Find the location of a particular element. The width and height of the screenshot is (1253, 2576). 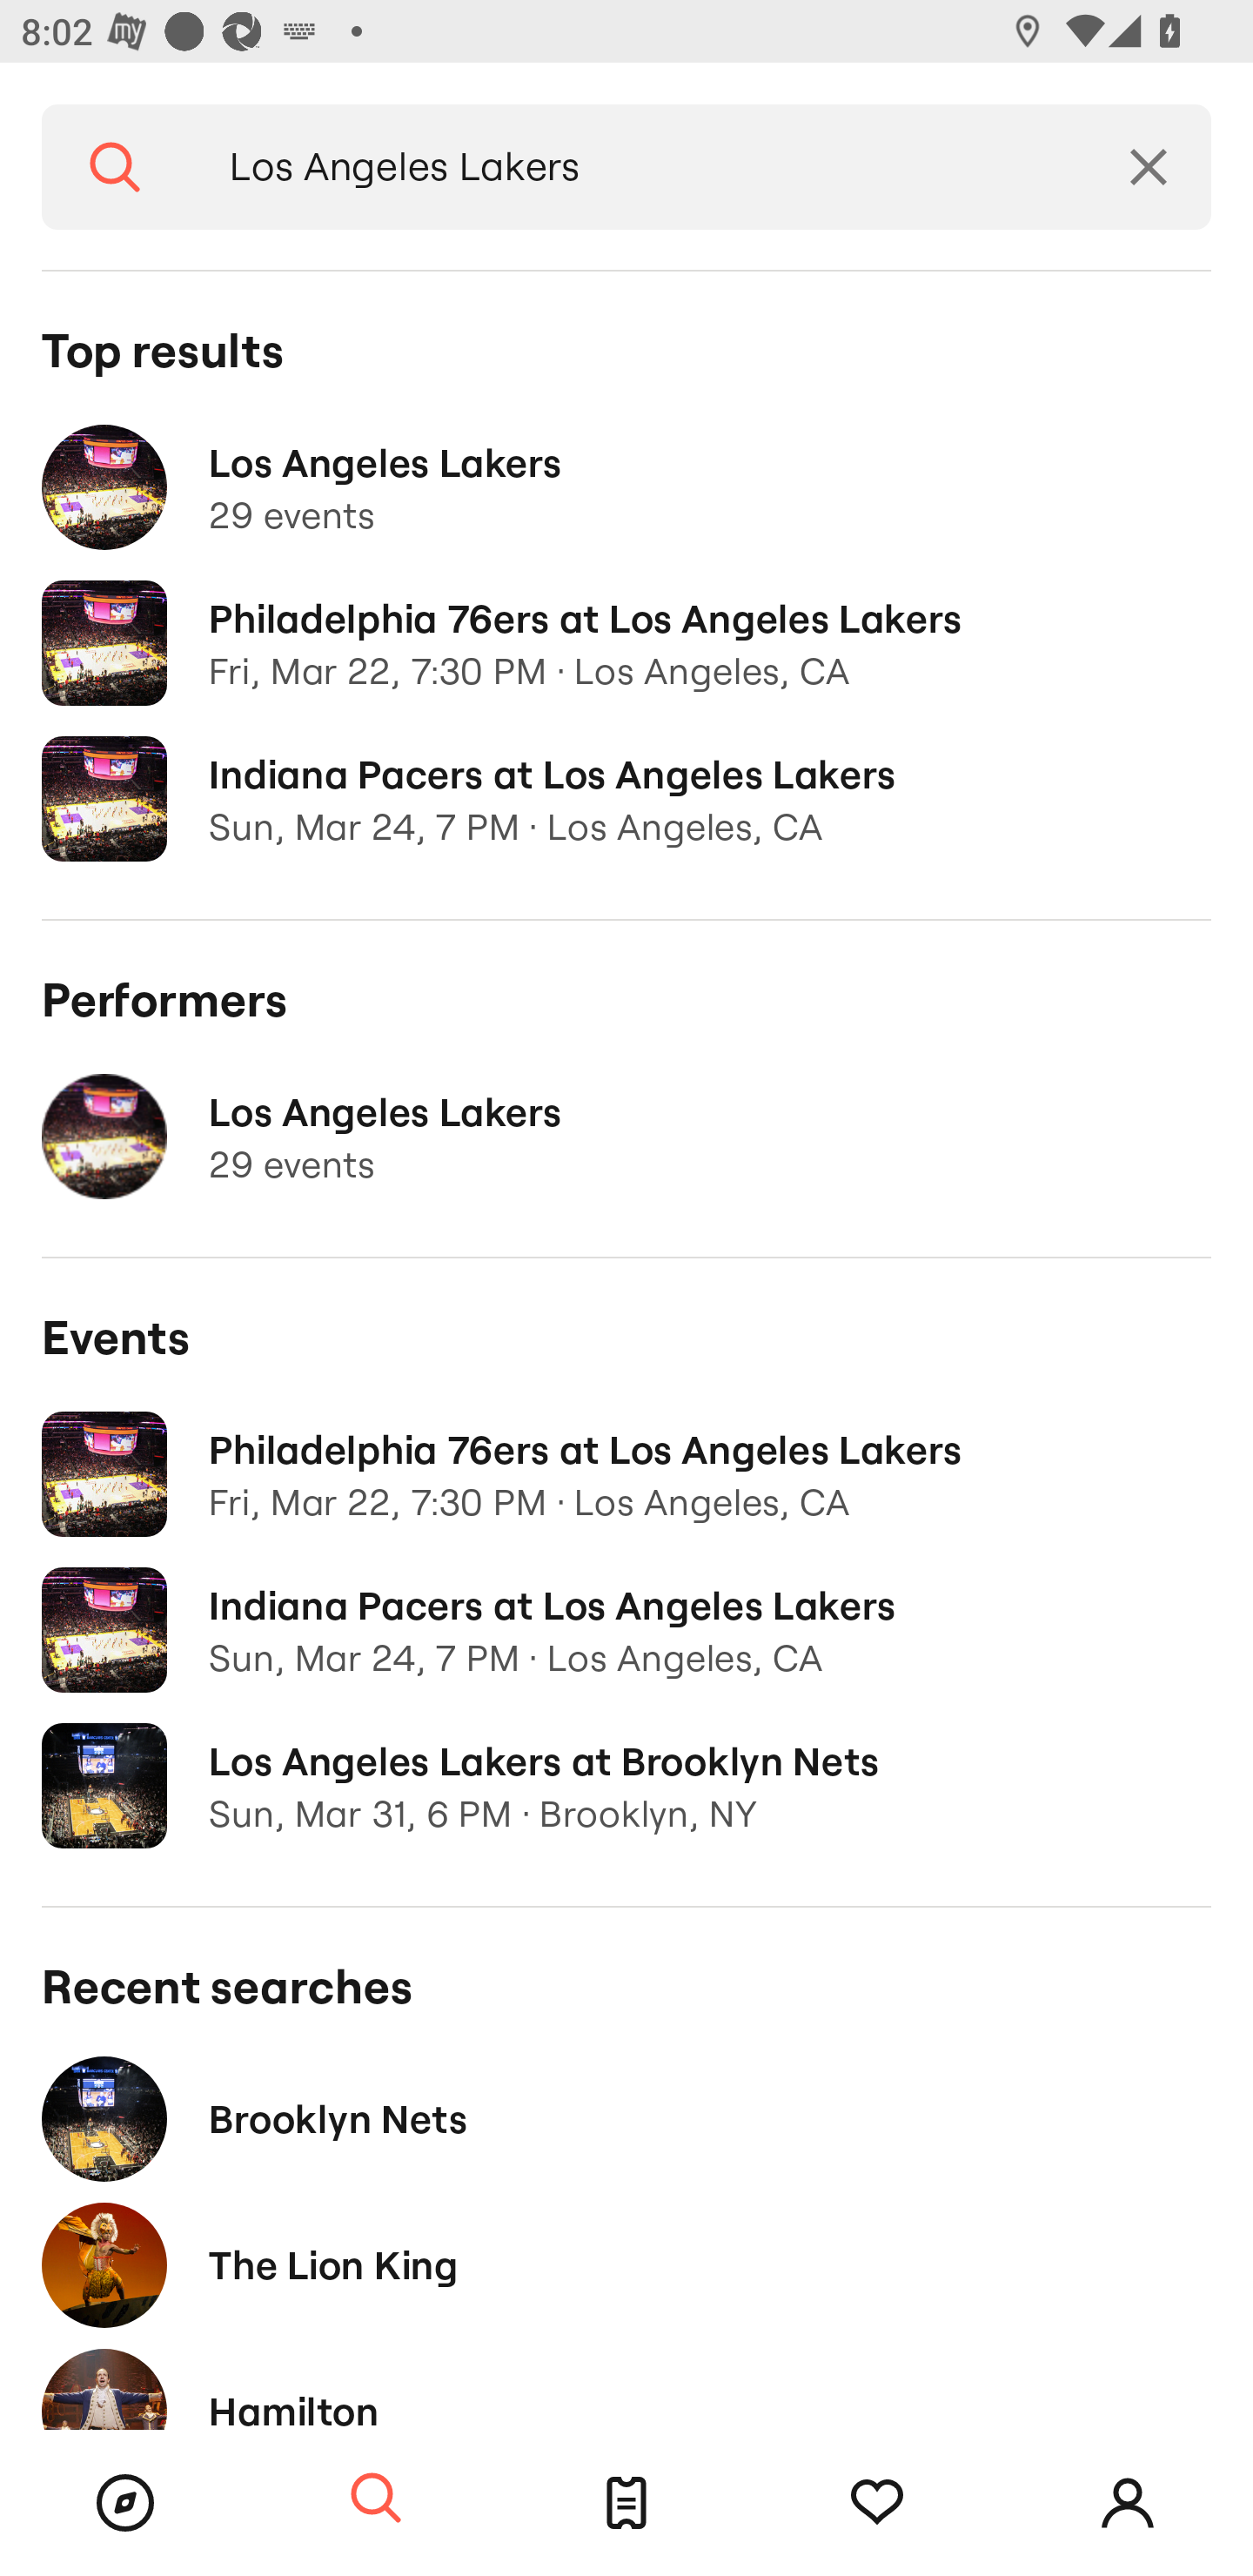

Search is located at coordinates (115, 167).